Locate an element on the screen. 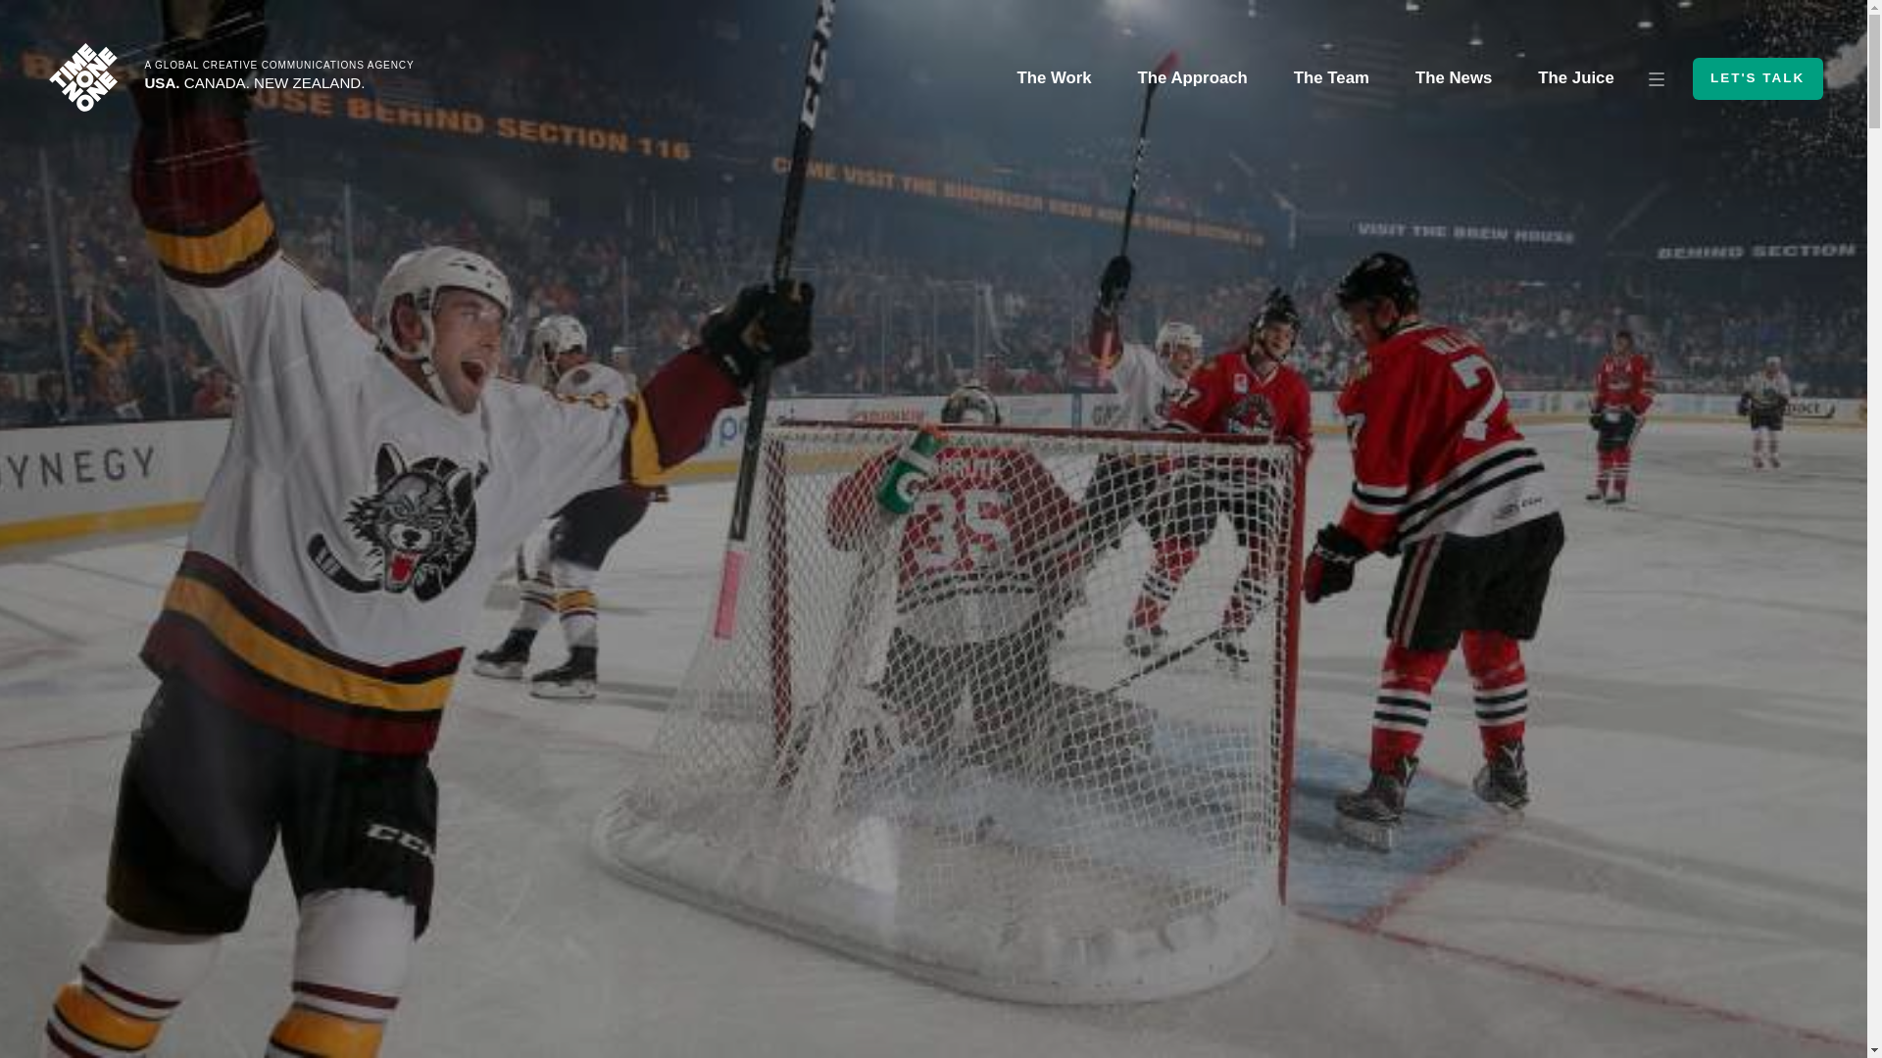  The Team is located at coordinates (1331, 78).